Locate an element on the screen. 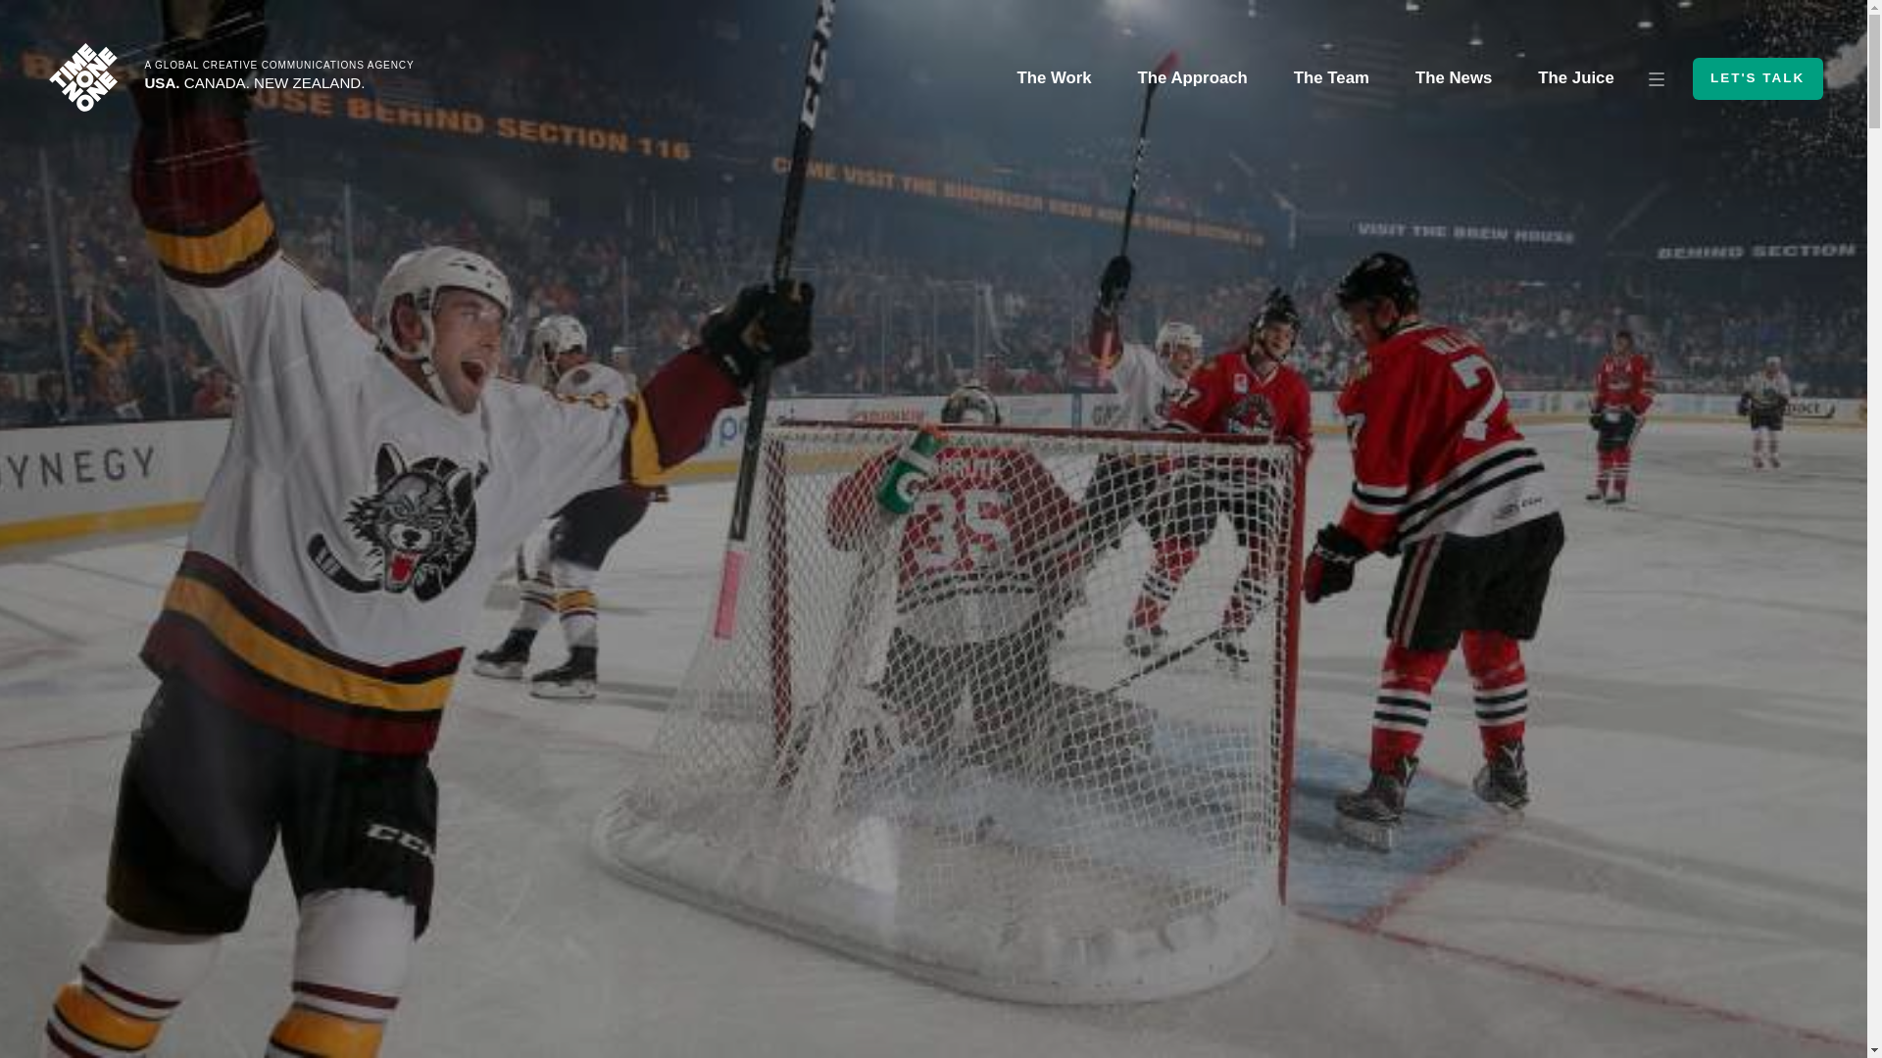  The Team is located at coordinates (1331, 78).